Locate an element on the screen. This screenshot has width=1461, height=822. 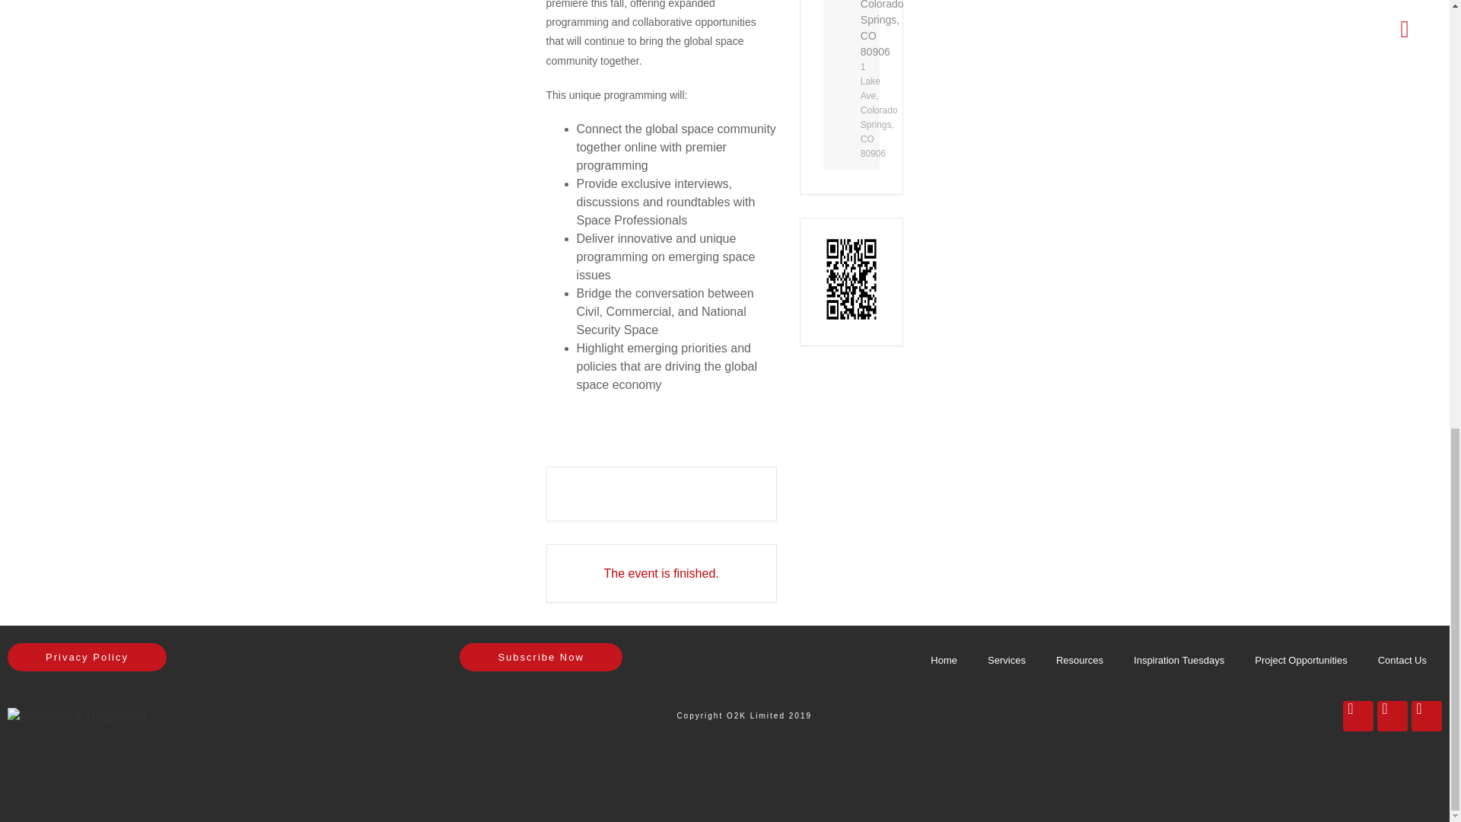
Contact Us is located at coordinates (1402, 661).